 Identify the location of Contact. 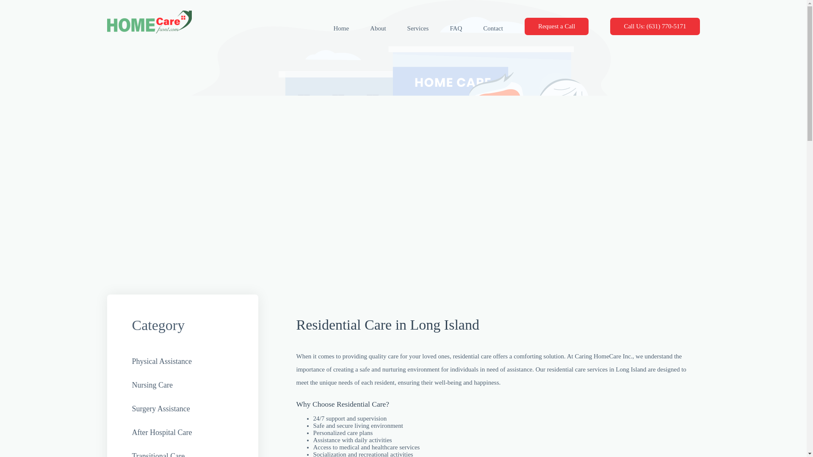
(482, 28).